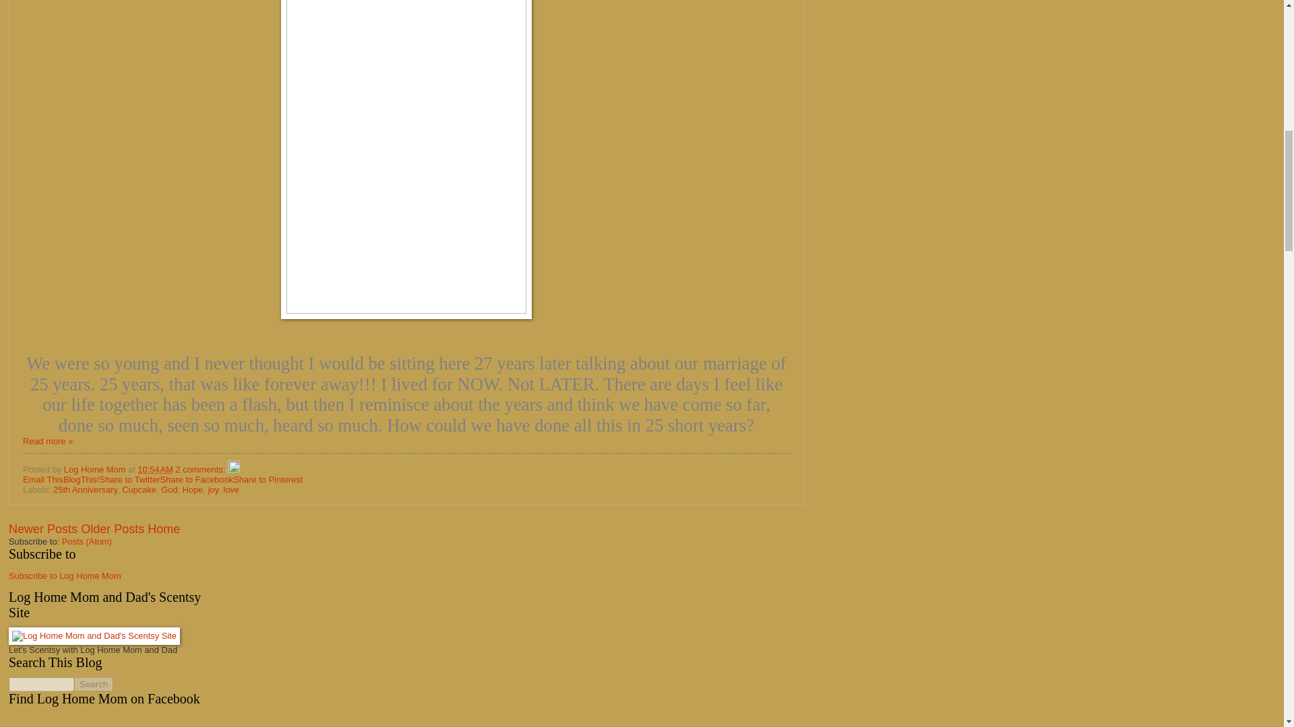  Describe the element at coordinates (230, 490) in the screenshot. I see `love` at that location.